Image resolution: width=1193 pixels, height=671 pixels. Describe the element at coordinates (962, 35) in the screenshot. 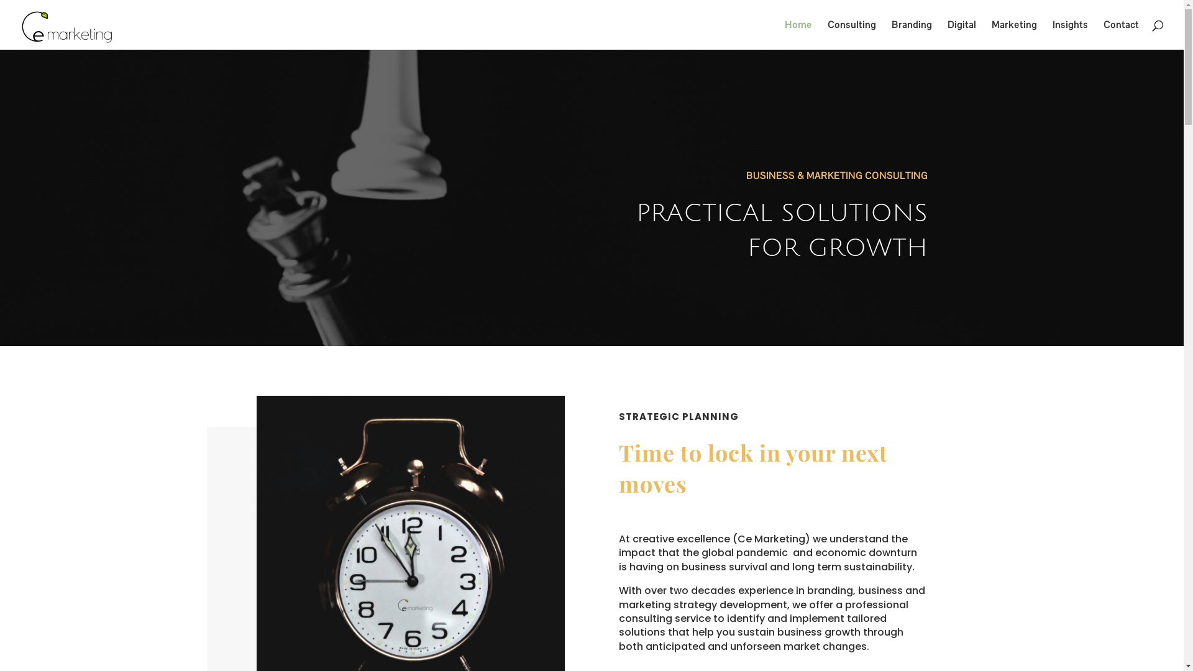

I see `Digital` at that location.